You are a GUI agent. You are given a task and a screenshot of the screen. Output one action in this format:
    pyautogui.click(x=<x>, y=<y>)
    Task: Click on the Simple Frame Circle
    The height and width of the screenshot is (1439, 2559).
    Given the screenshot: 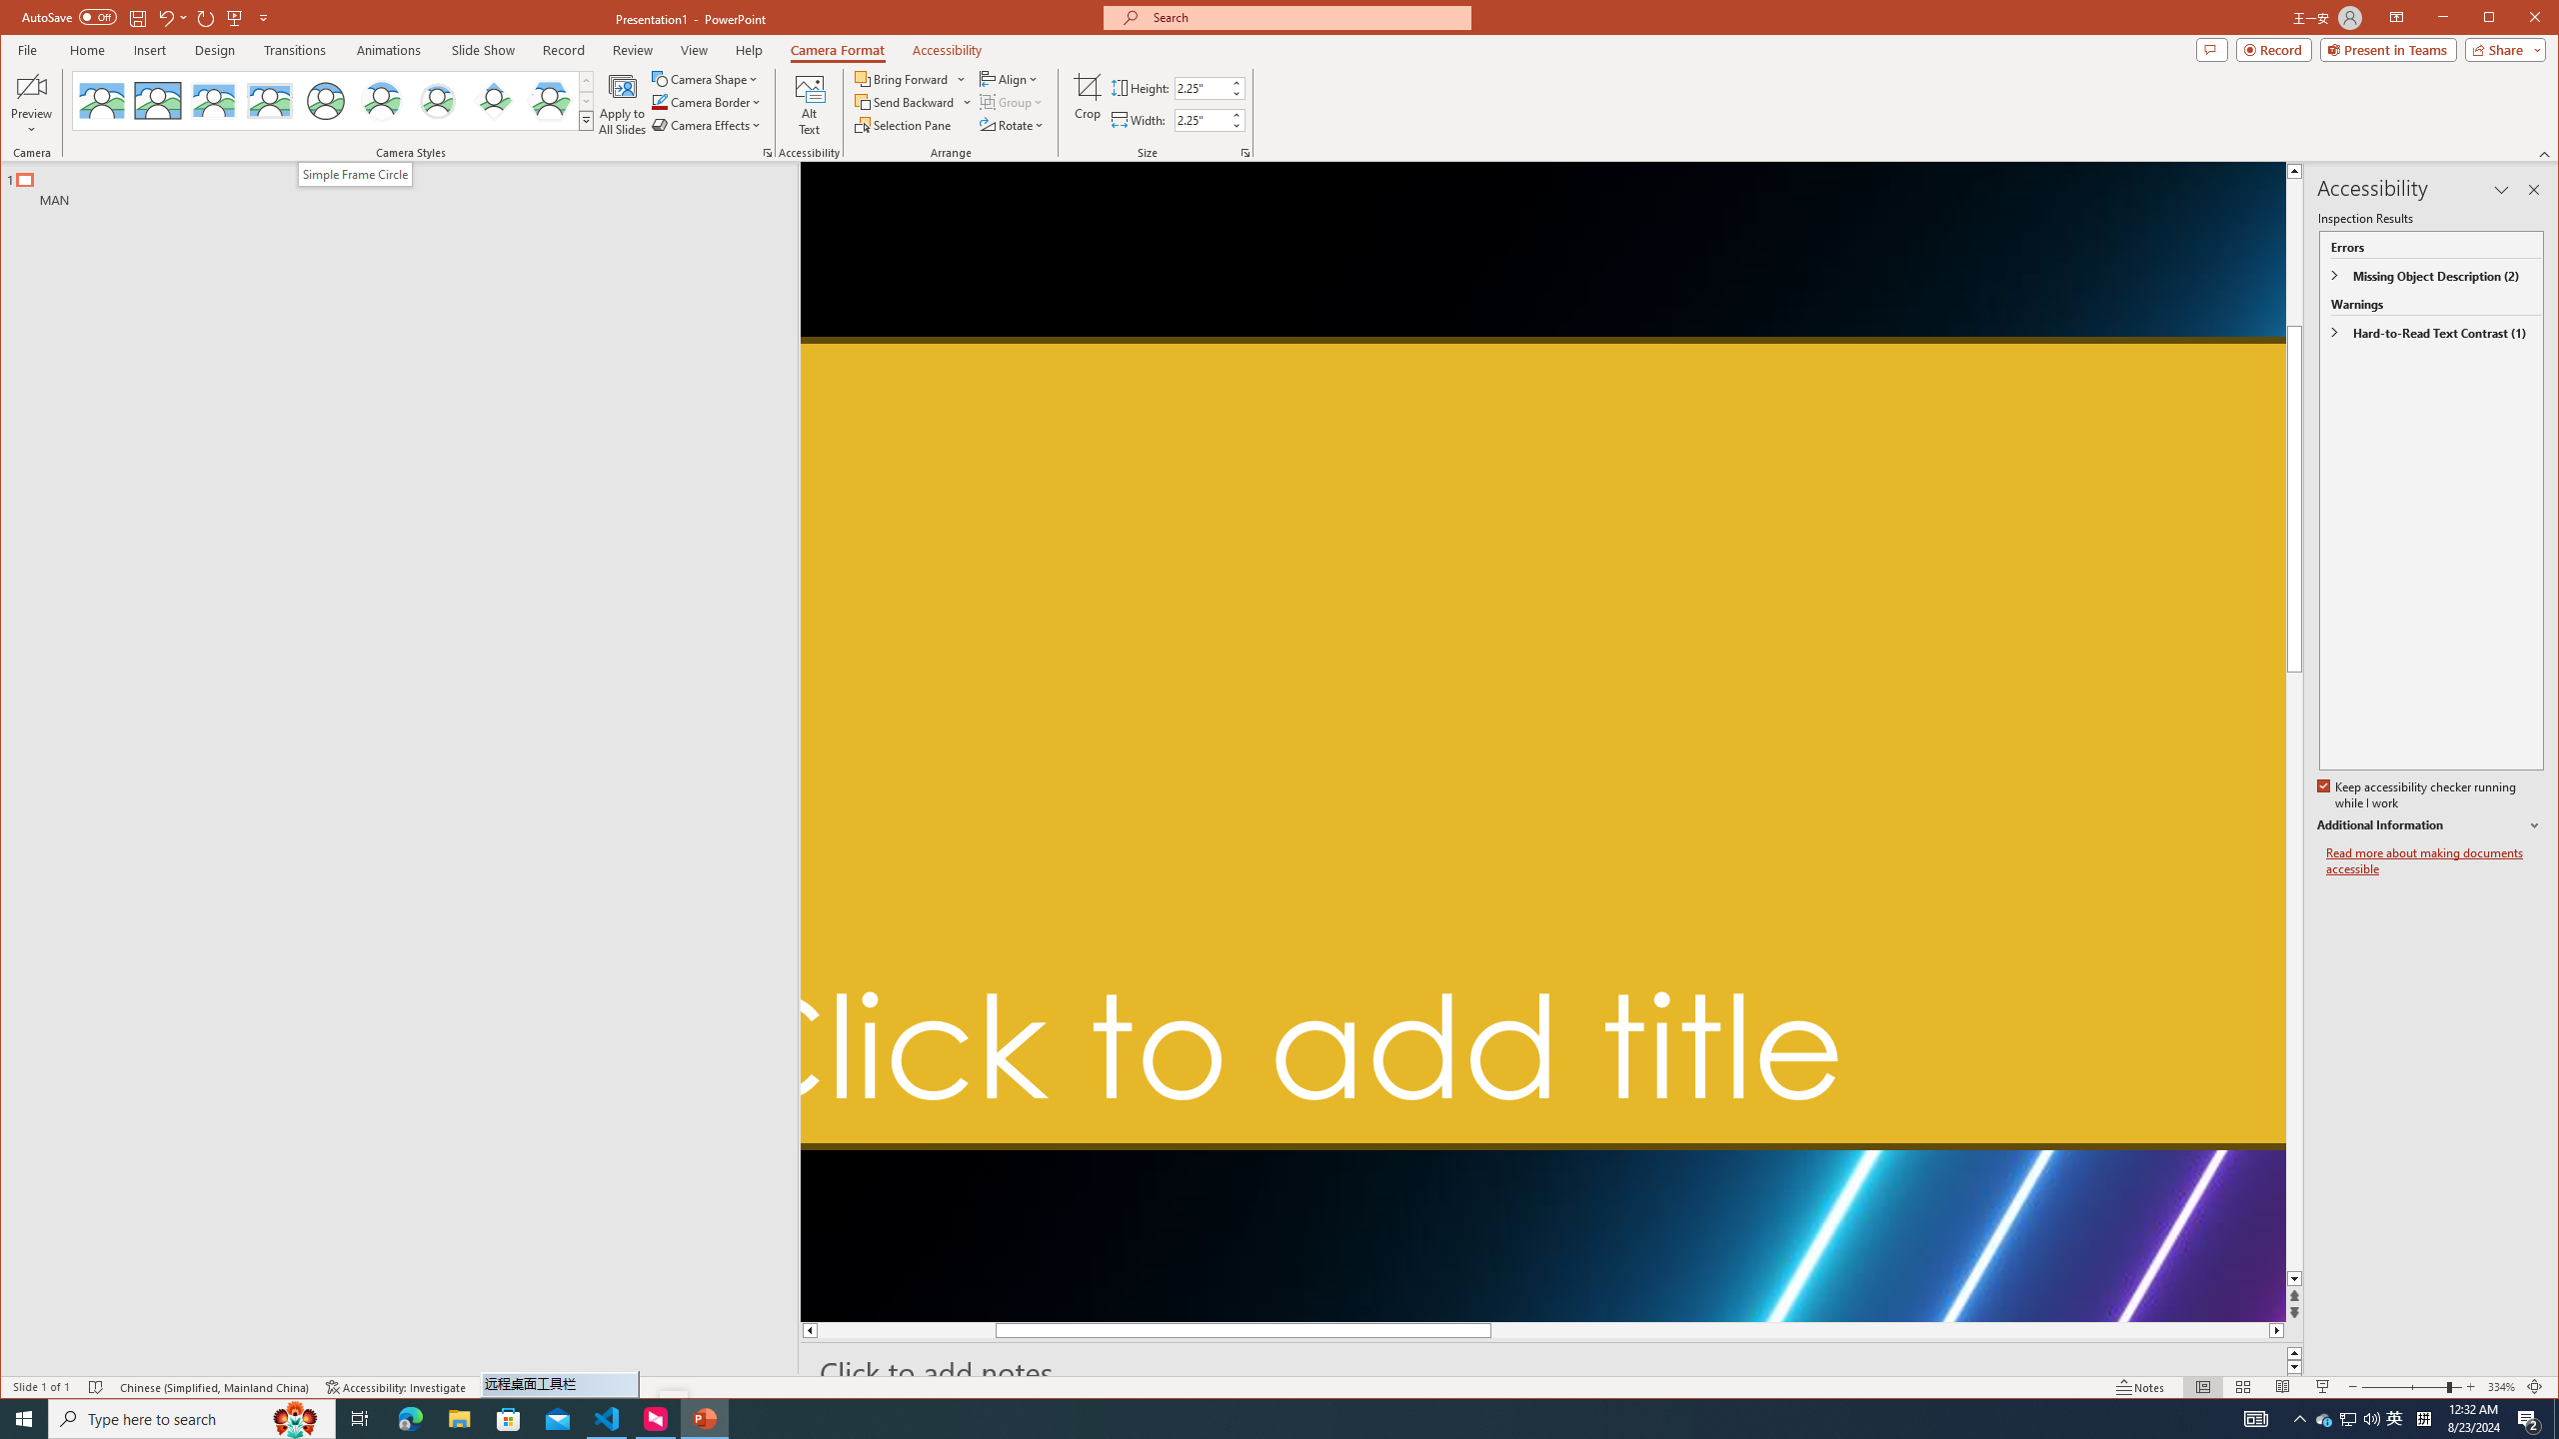 What is the action you would take?
    pyautogui.click(x=354, y=174)
    